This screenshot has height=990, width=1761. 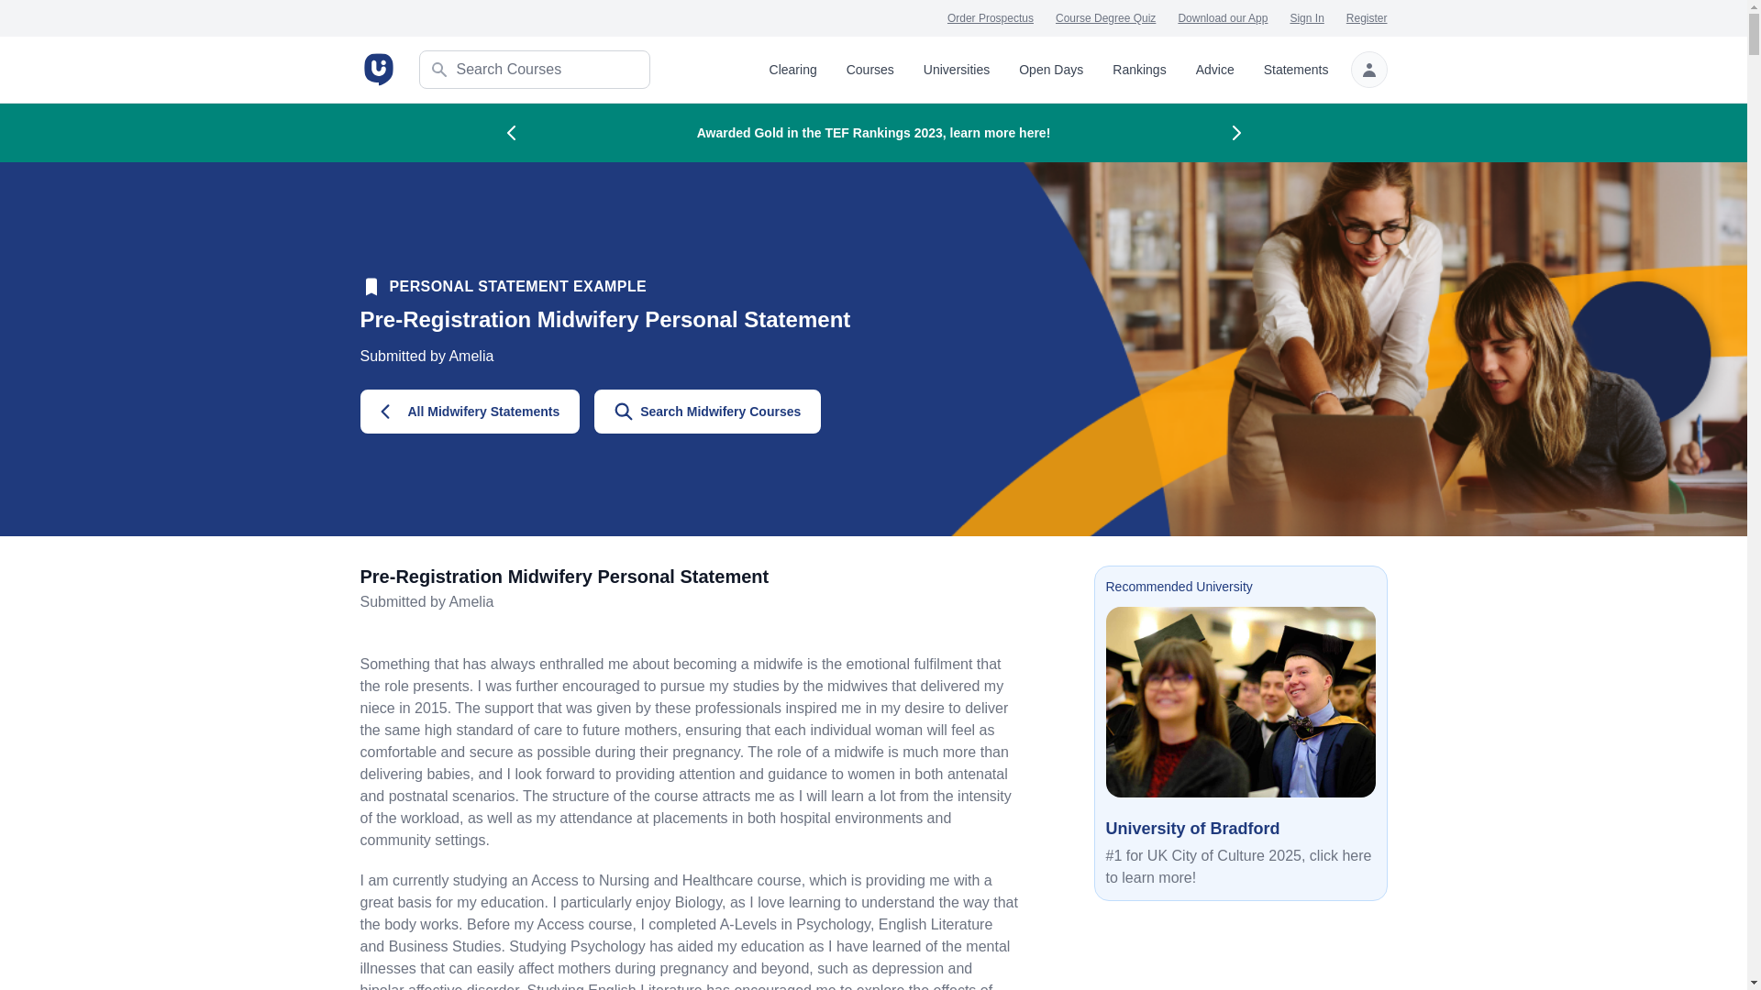 I want to click on Open Days, so click(x=1051, y=70).